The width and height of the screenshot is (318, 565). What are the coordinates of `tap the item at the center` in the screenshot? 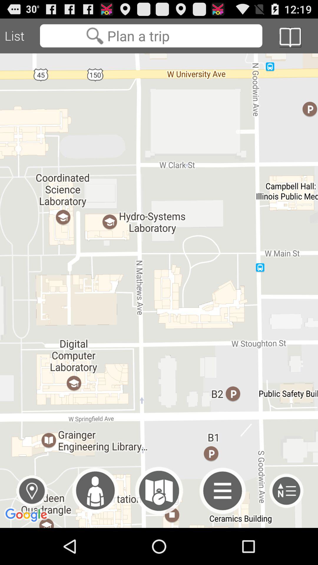 It's located at (159, 290).